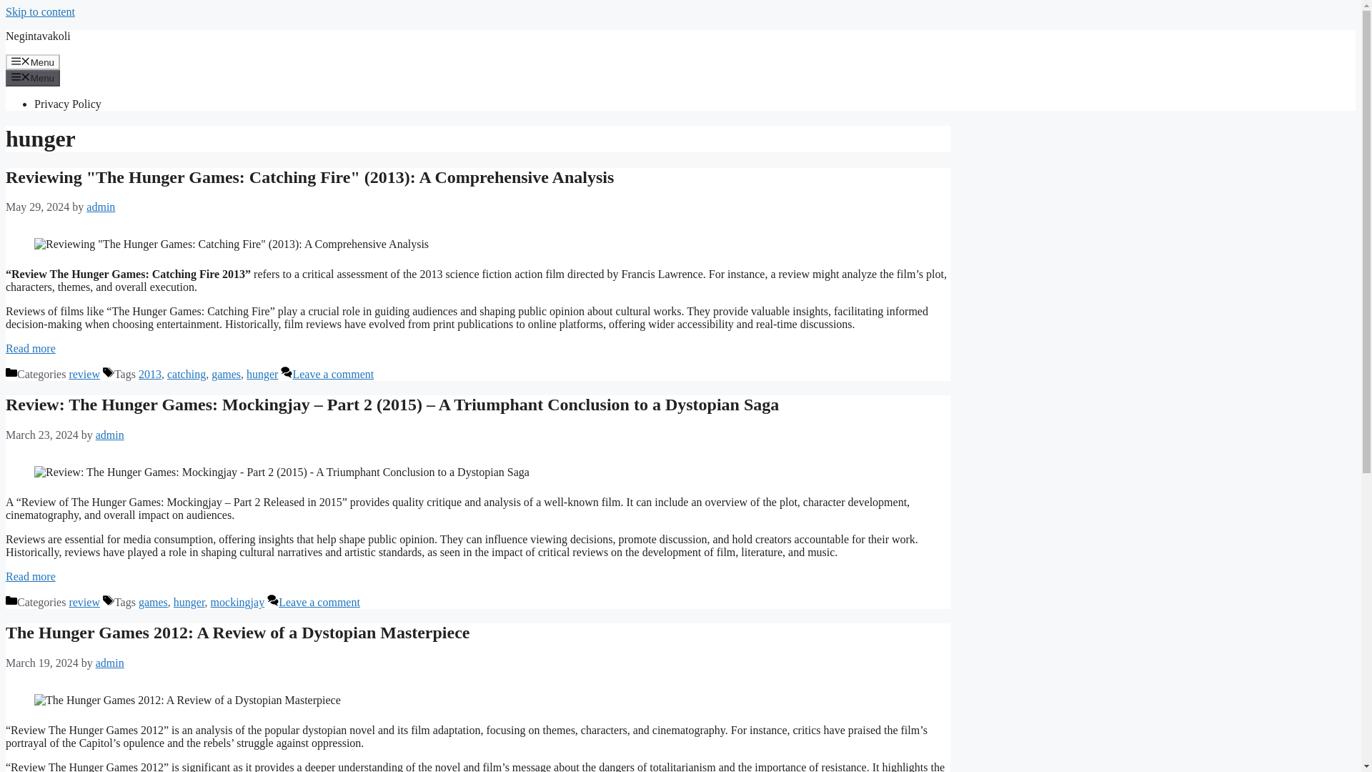 The height and width of the screenshot is (772, 1372). I want to click on Negintavakoli, so click(38, 36).